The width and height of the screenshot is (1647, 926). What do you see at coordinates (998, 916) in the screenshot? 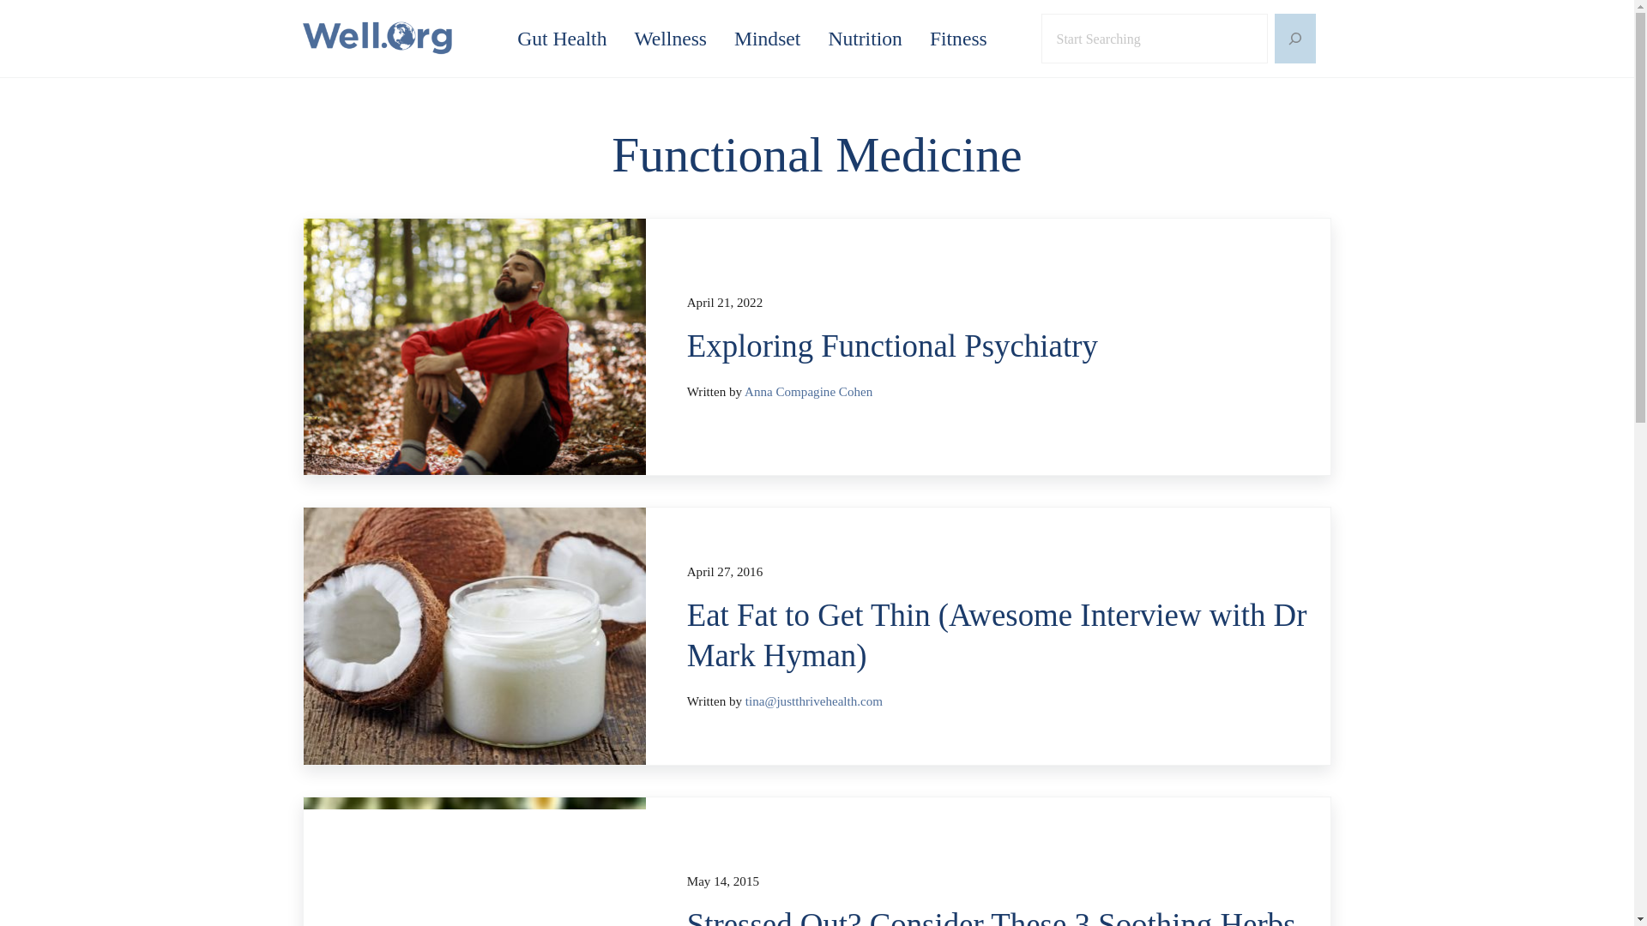
I see `Stressed Out? Consider These 3 Soothing Herbs` at bounding box center [998, 916].